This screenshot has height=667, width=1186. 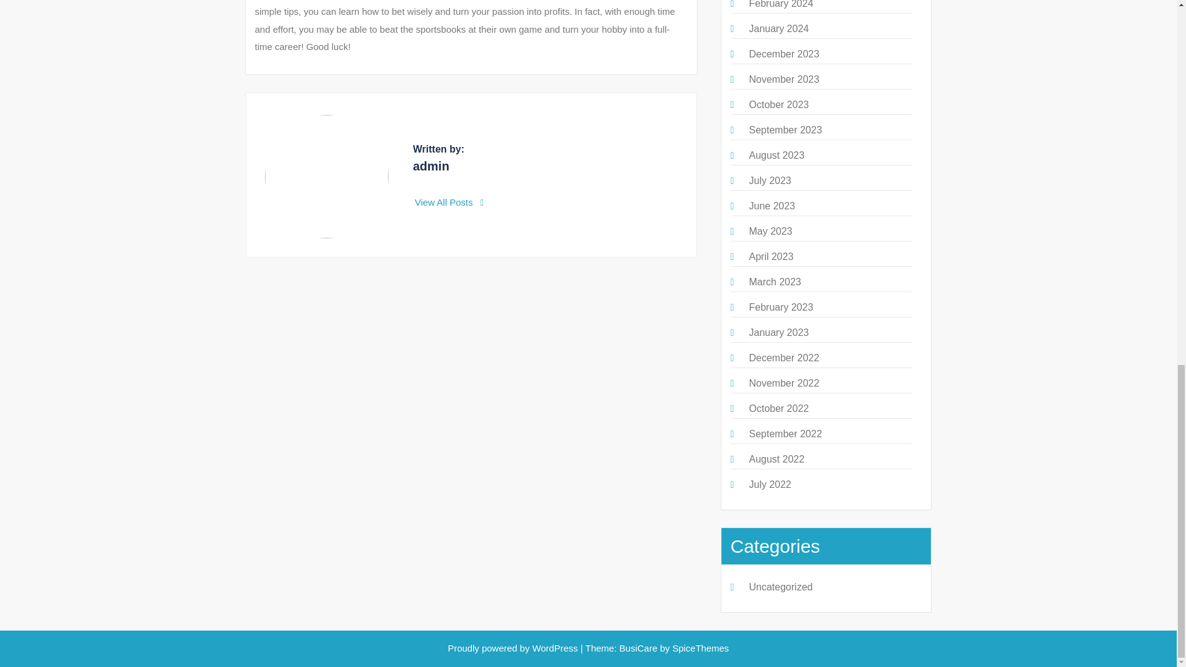 What do you see at coordinates (783, 383) in the screenshot?
I see `November 2022` at bounding box center [783, 383].